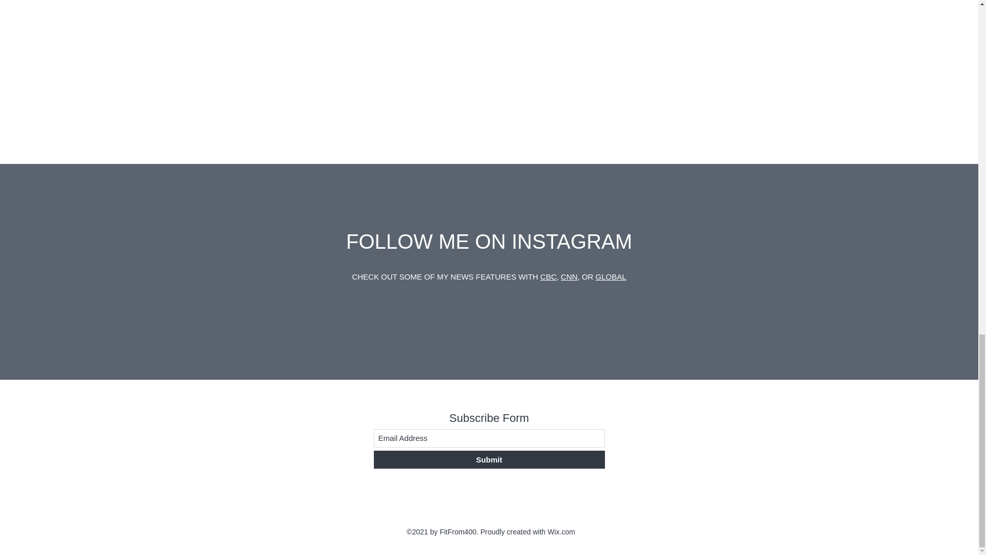 This screenshot has height=555, width=986. Describe the element at coordinates (611, 276) in the screenshot. I see `GLOBAL` at that location.